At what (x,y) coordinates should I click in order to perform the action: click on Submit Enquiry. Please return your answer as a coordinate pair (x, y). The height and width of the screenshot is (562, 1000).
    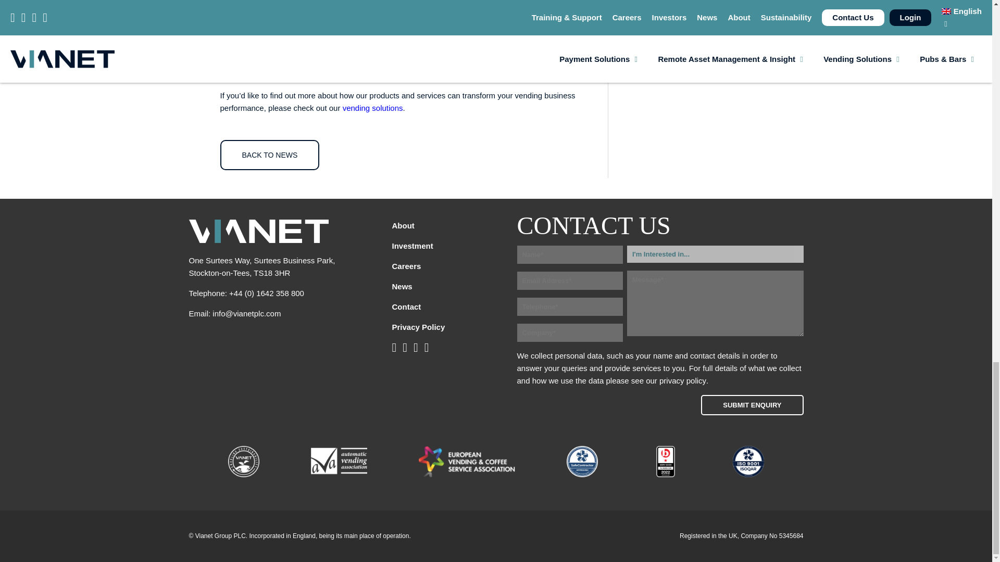
    Looking at the image, I should click on (752, 405).